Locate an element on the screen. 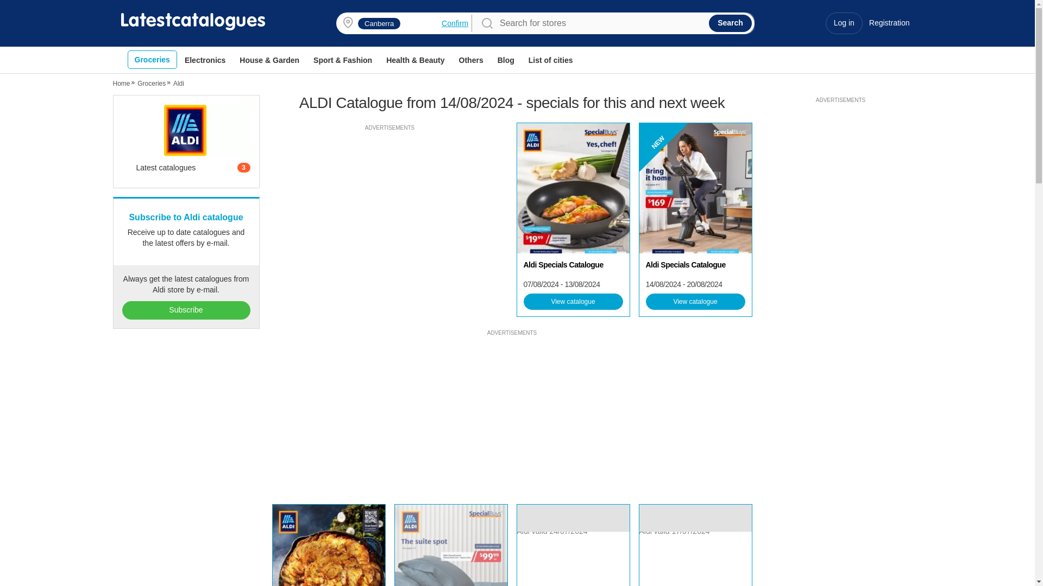 The width and height of the screenshot is (1043, 586). Groceries is located at coordinates (152, 60).